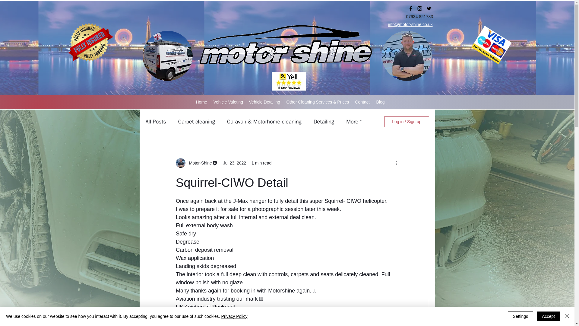 The height and width of the screenshot is (326, 579). I want to click on Vehicle Detailing, so click(265, 102).